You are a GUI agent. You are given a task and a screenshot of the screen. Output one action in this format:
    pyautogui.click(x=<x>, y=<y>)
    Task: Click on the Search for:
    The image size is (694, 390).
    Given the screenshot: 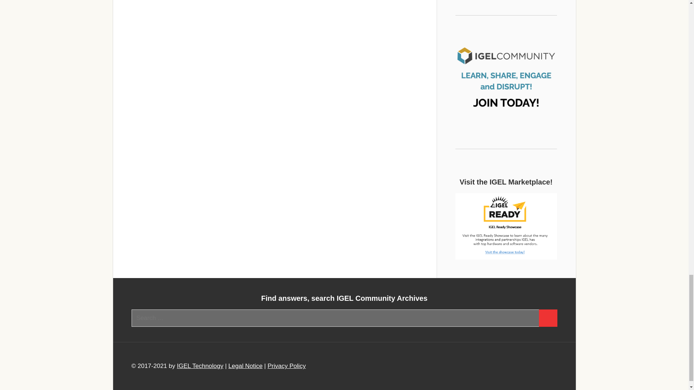 What is the action you would take?
    pyautogui.click(x=335, y=318)
    